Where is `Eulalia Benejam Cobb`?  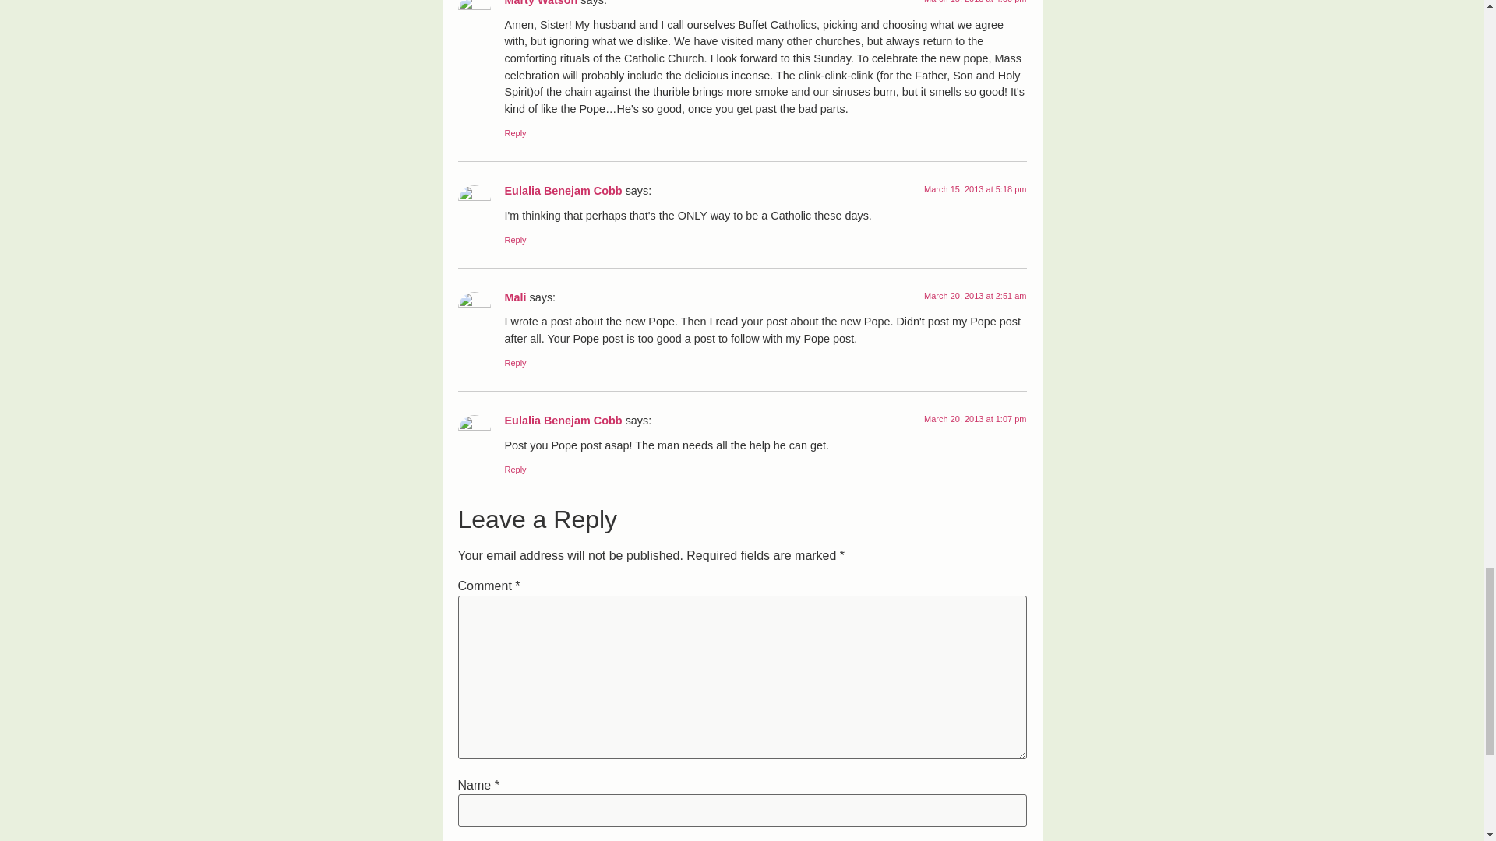 Eulalia Benejam Cobb is located at coordinates (563, 190).